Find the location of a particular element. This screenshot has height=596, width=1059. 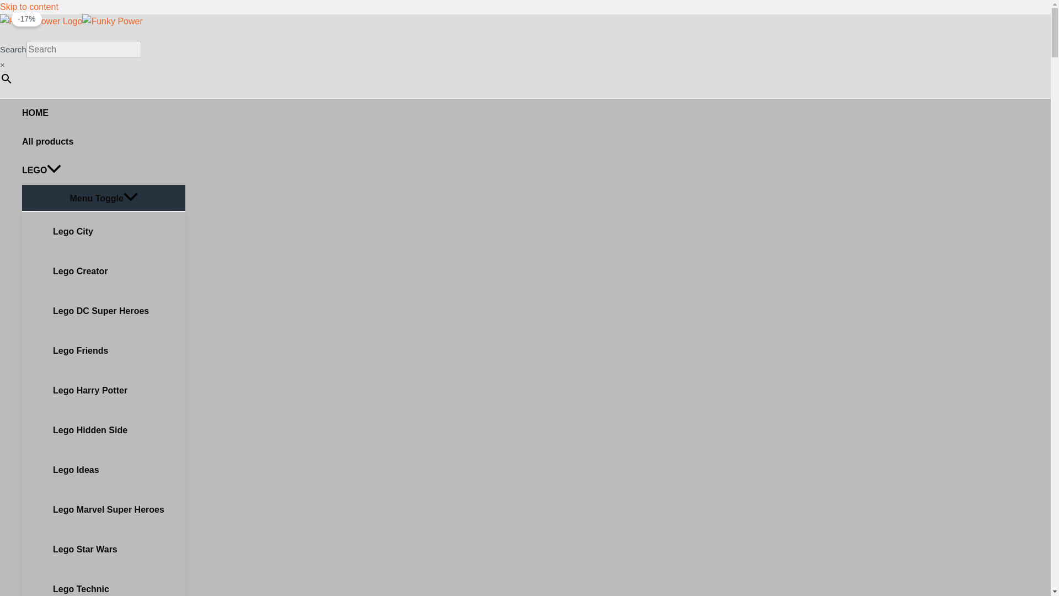

Skip to content is located at coordinates (29, 7).